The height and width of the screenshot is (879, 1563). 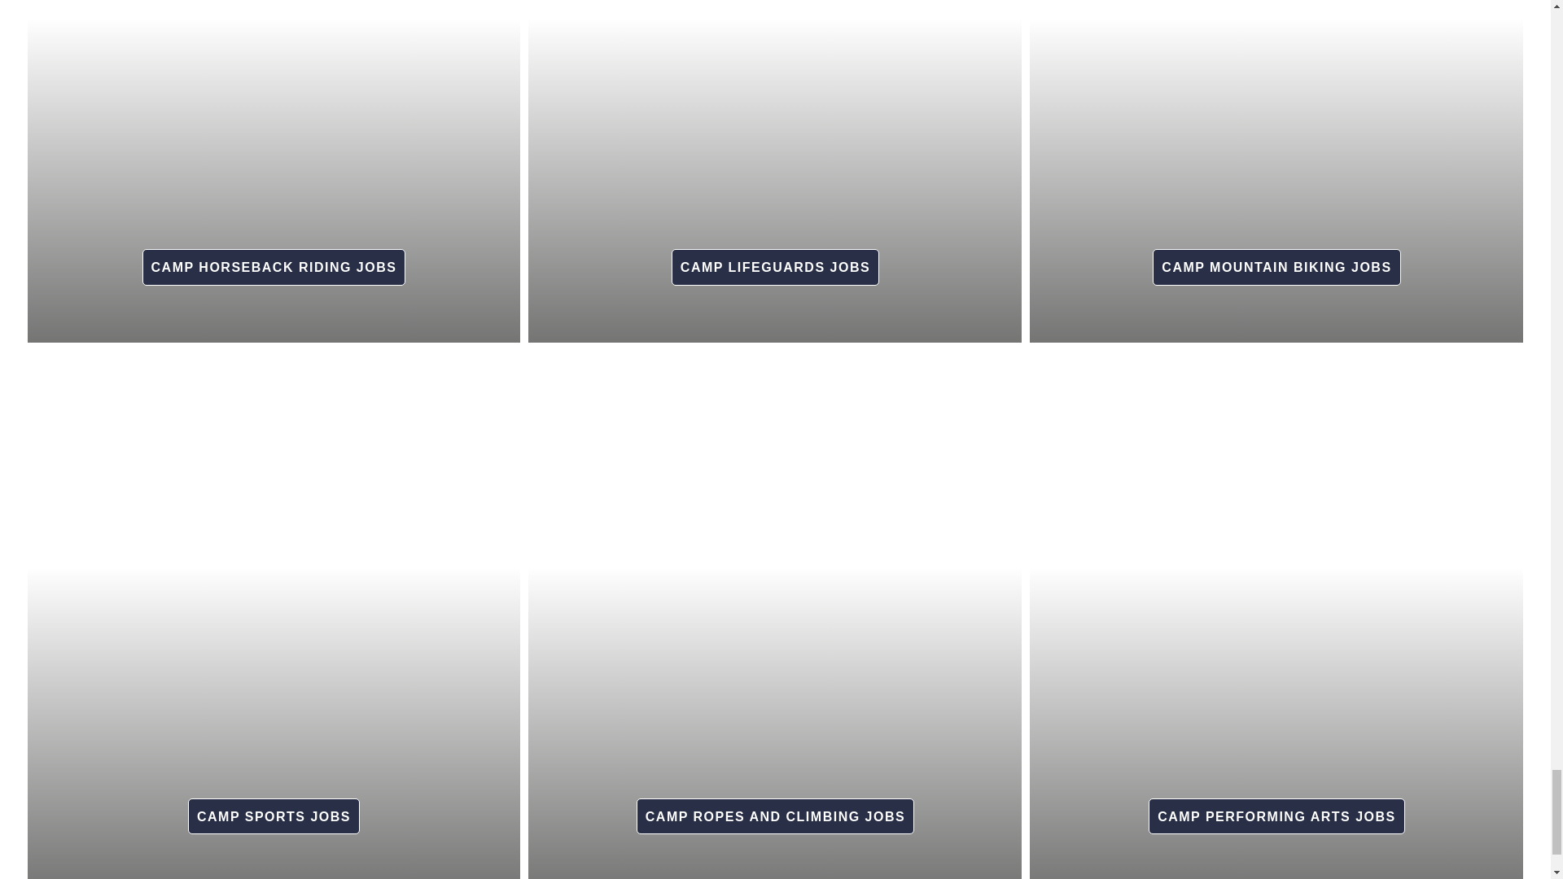 I want to click on CAMP SPORTS JOBS, so click(x=274, y=810).